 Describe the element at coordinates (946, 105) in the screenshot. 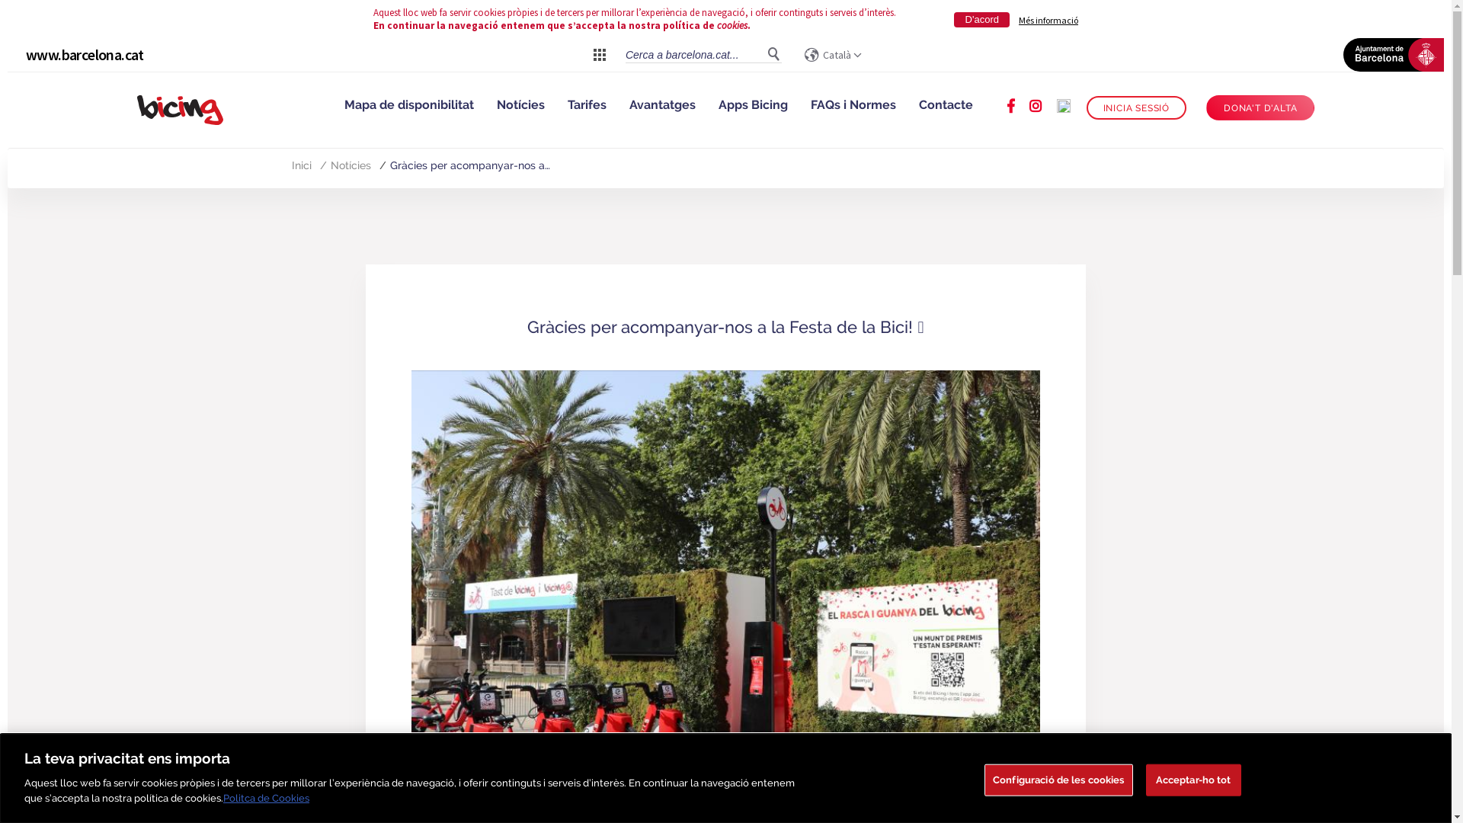

I see `Contacte` at that location.